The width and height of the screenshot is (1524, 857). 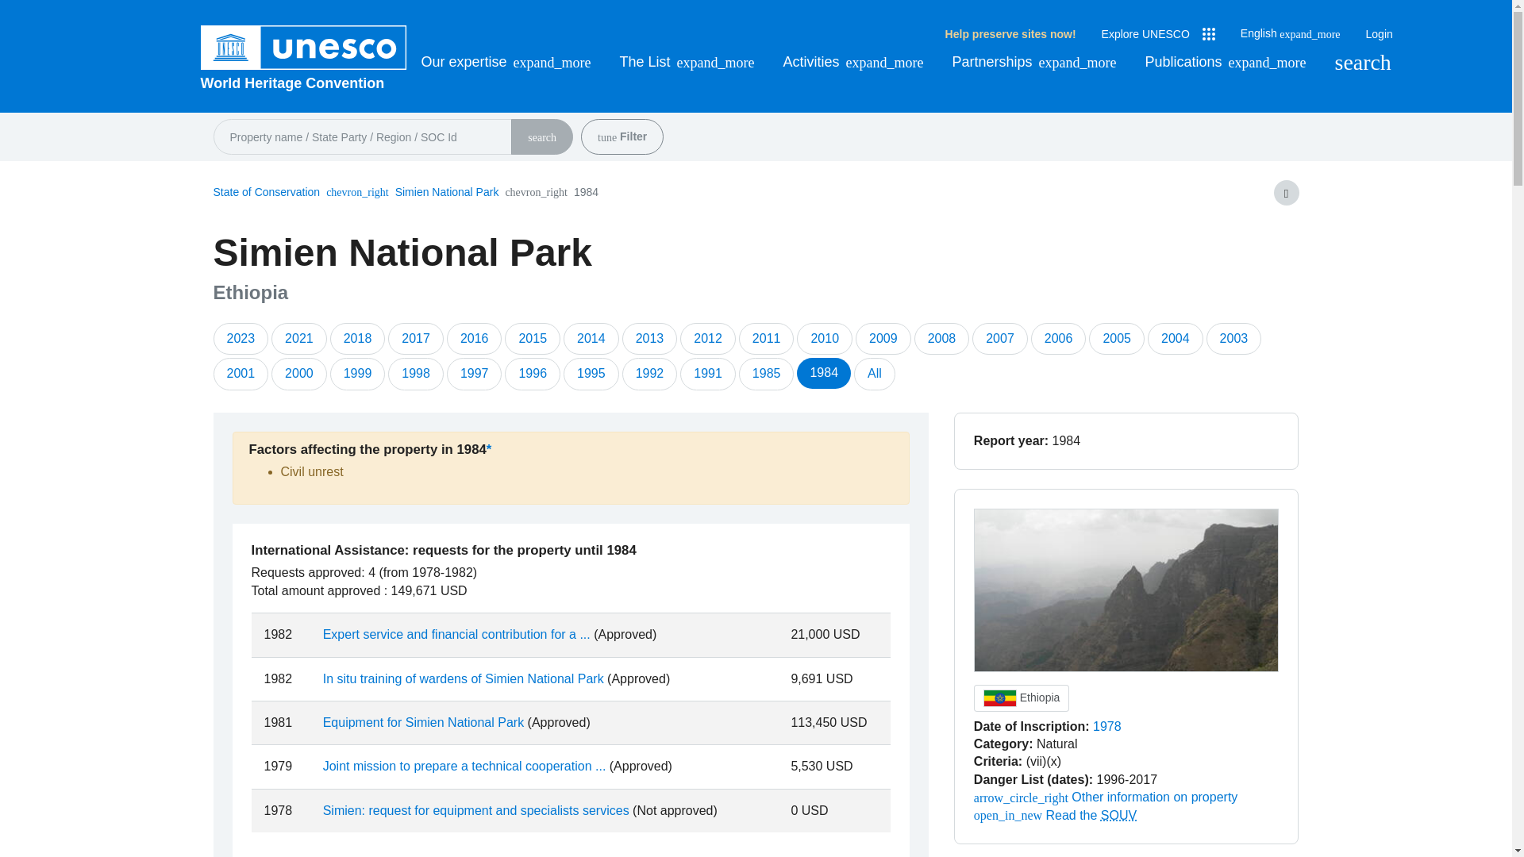 I want to click on Consult this request, so click(x=457, y=633).